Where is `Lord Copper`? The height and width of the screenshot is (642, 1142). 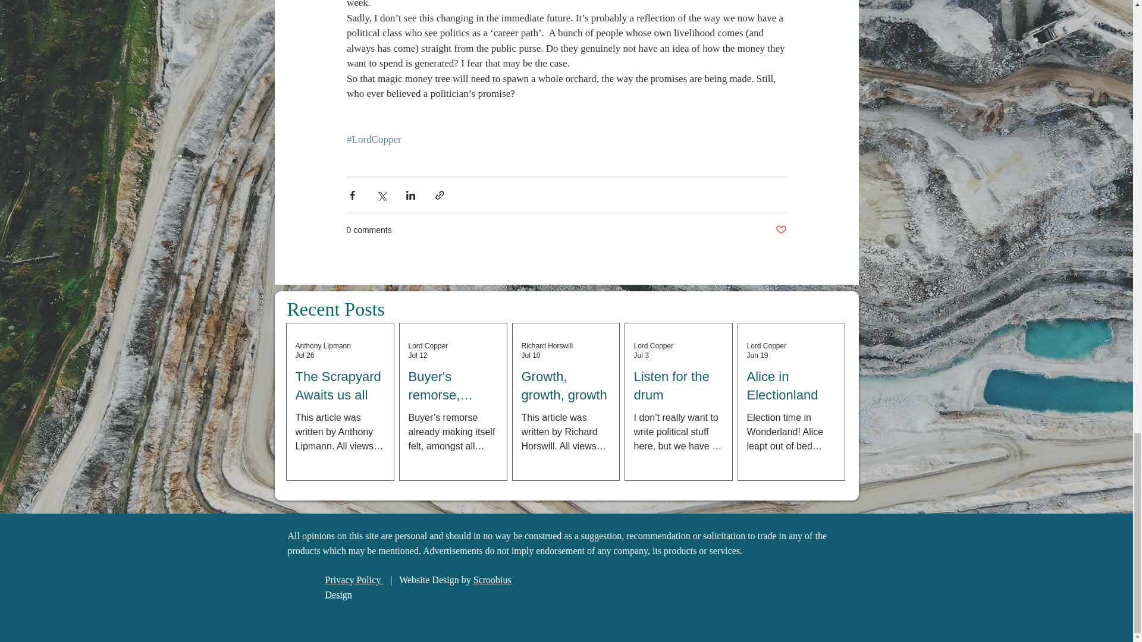
Lord Copper is located at coordinates (427, 345).